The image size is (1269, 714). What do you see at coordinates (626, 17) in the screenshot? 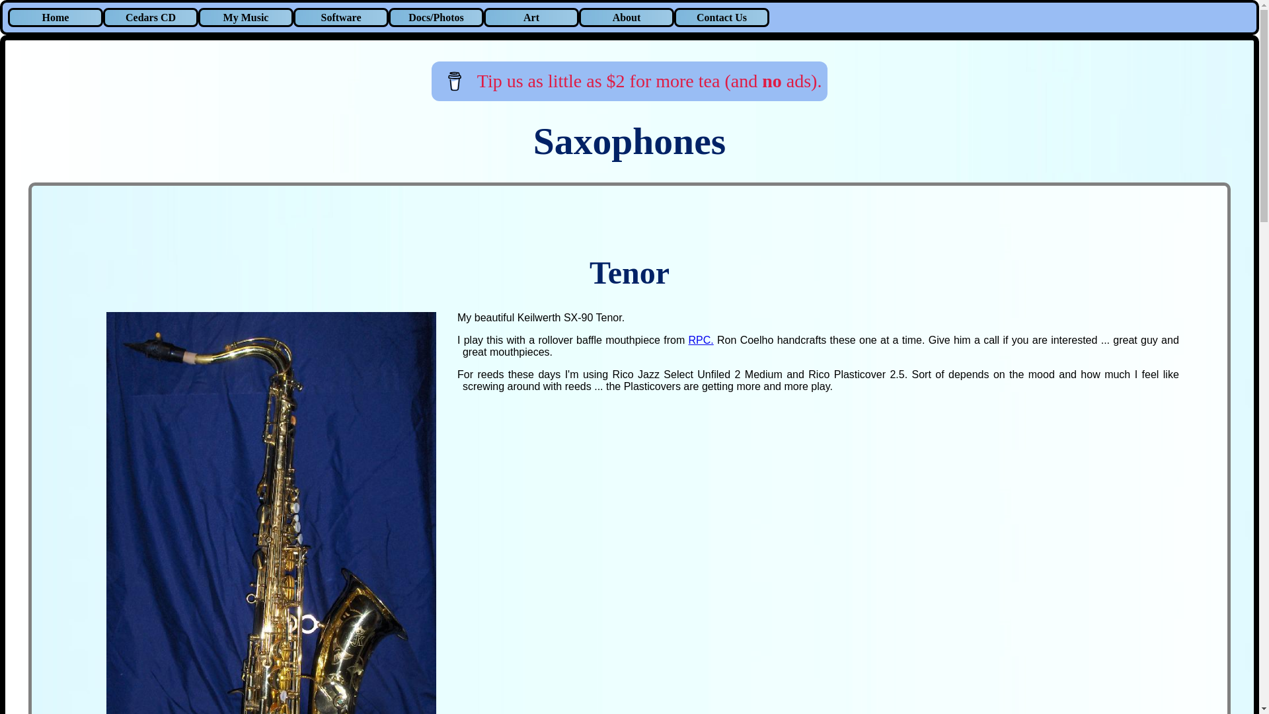
I see `About` at bounding box center [626, 17].